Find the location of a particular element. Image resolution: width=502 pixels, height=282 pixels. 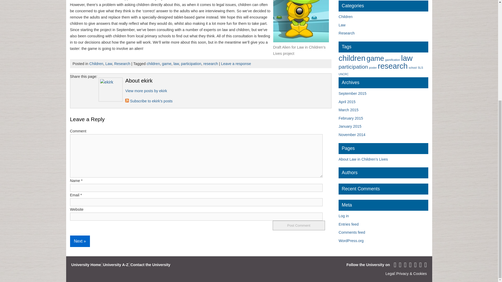

Post Comment is located at coordinates (299, 225).